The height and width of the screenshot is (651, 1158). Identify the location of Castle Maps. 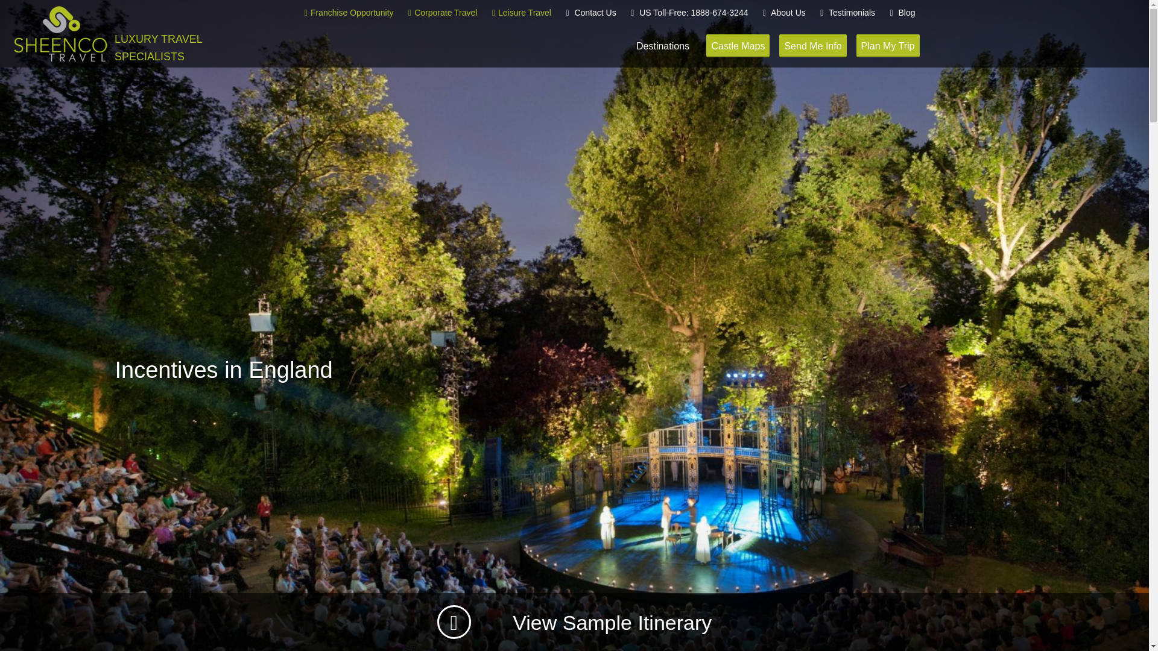
(738, 46).